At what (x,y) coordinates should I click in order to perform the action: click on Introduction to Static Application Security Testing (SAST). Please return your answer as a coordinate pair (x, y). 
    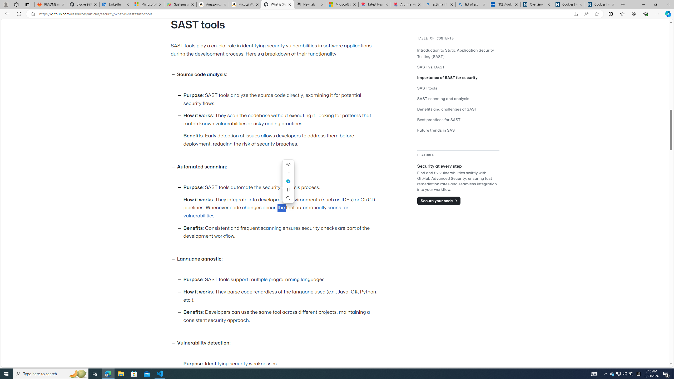
    Looking at the image, I should click on (455, 53).